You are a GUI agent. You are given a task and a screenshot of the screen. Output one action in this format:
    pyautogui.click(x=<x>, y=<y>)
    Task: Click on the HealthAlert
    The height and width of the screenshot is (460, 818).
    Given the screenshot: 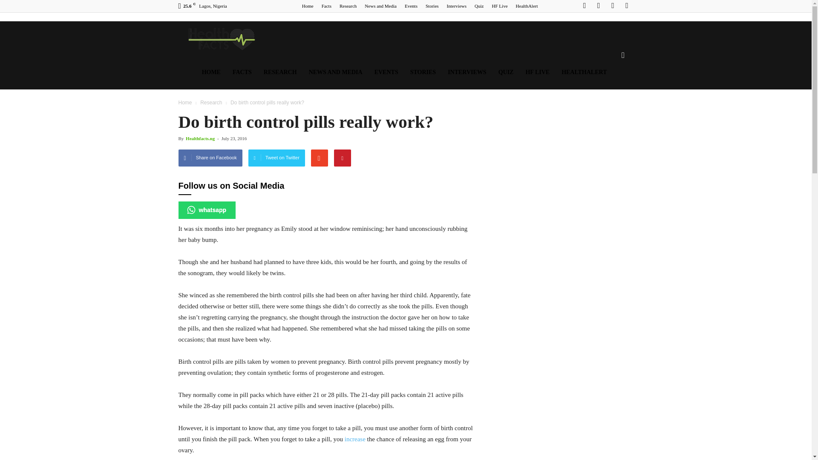 What is the action you would take?
    pyautogui.click(x=527, y=6)
    